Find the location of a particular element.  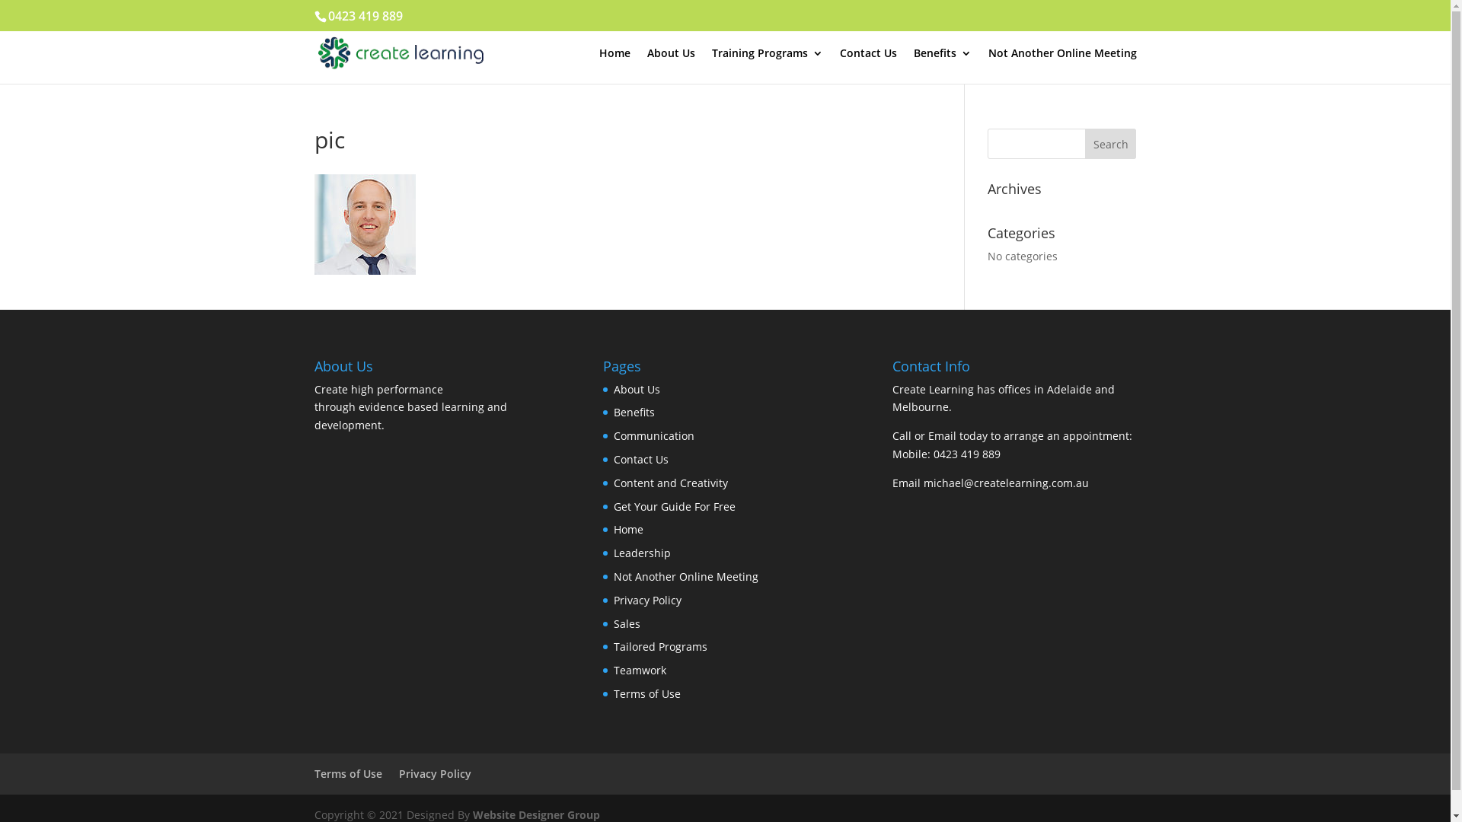

0423 419 889 is located at coordinates (967, 454).